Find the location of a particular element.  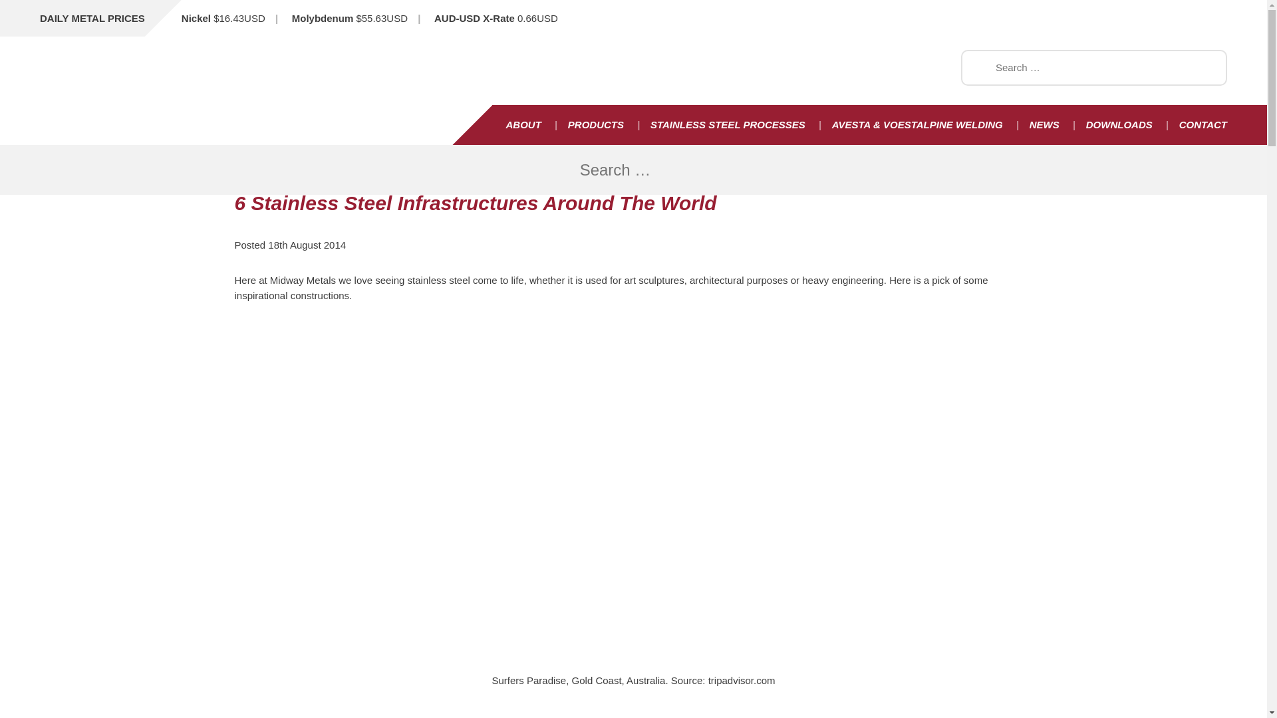

PRODUCTS is located at coordinates (596, 125).